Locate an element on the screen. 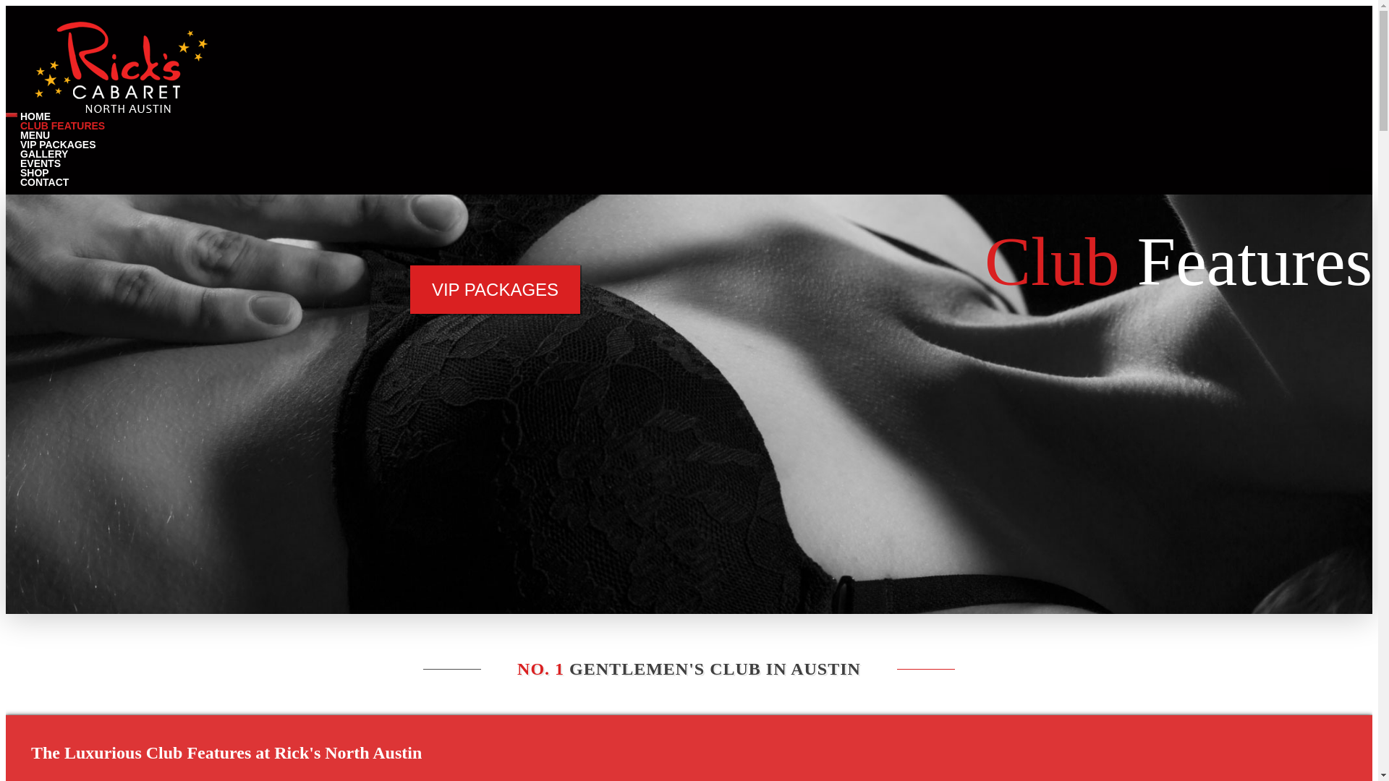  CLUB FEATURES is located at coordinates (62, 118).